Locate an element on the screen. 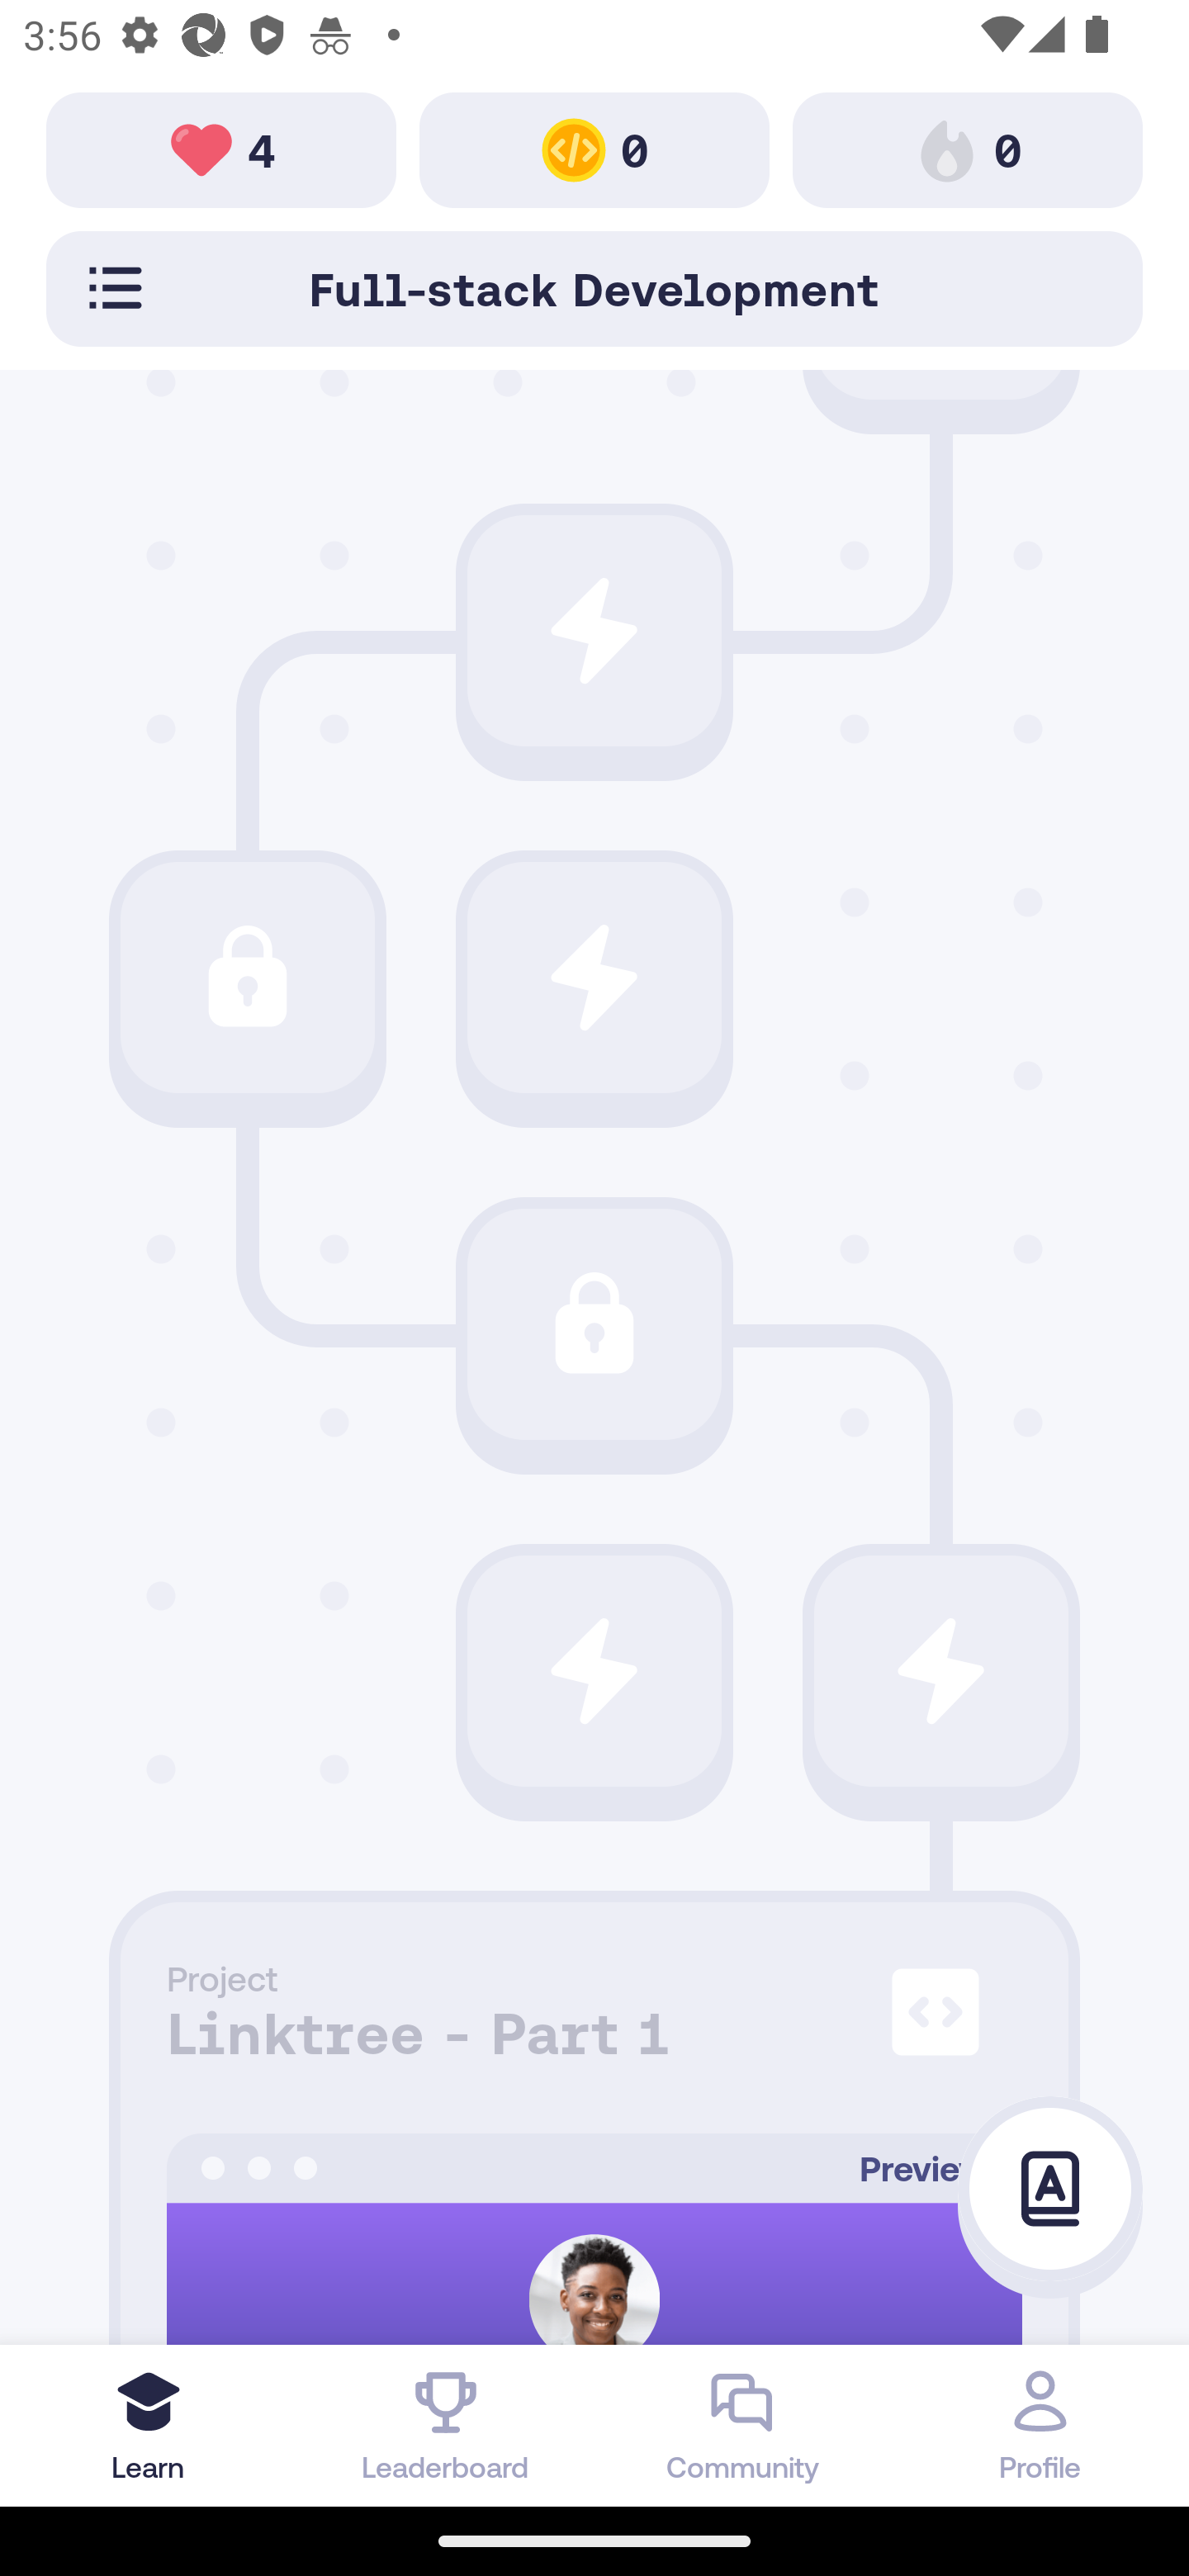 Image resolution: width=1189 pixels, height=2576 pixels. Glossary Icon is located at coordinates (1050, 2190).